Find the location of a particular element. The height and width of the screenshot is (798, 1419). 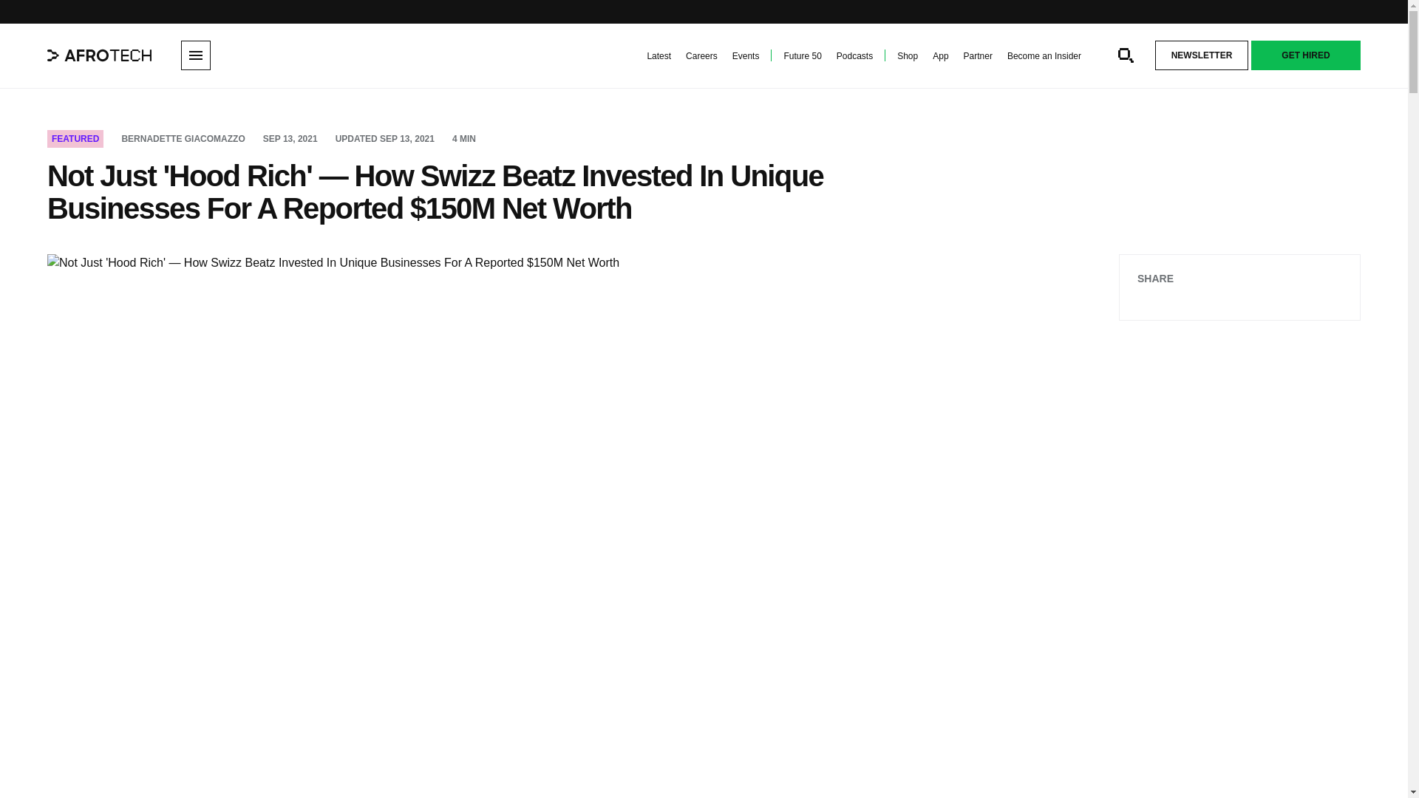

App is located at coordinates (940, 56).